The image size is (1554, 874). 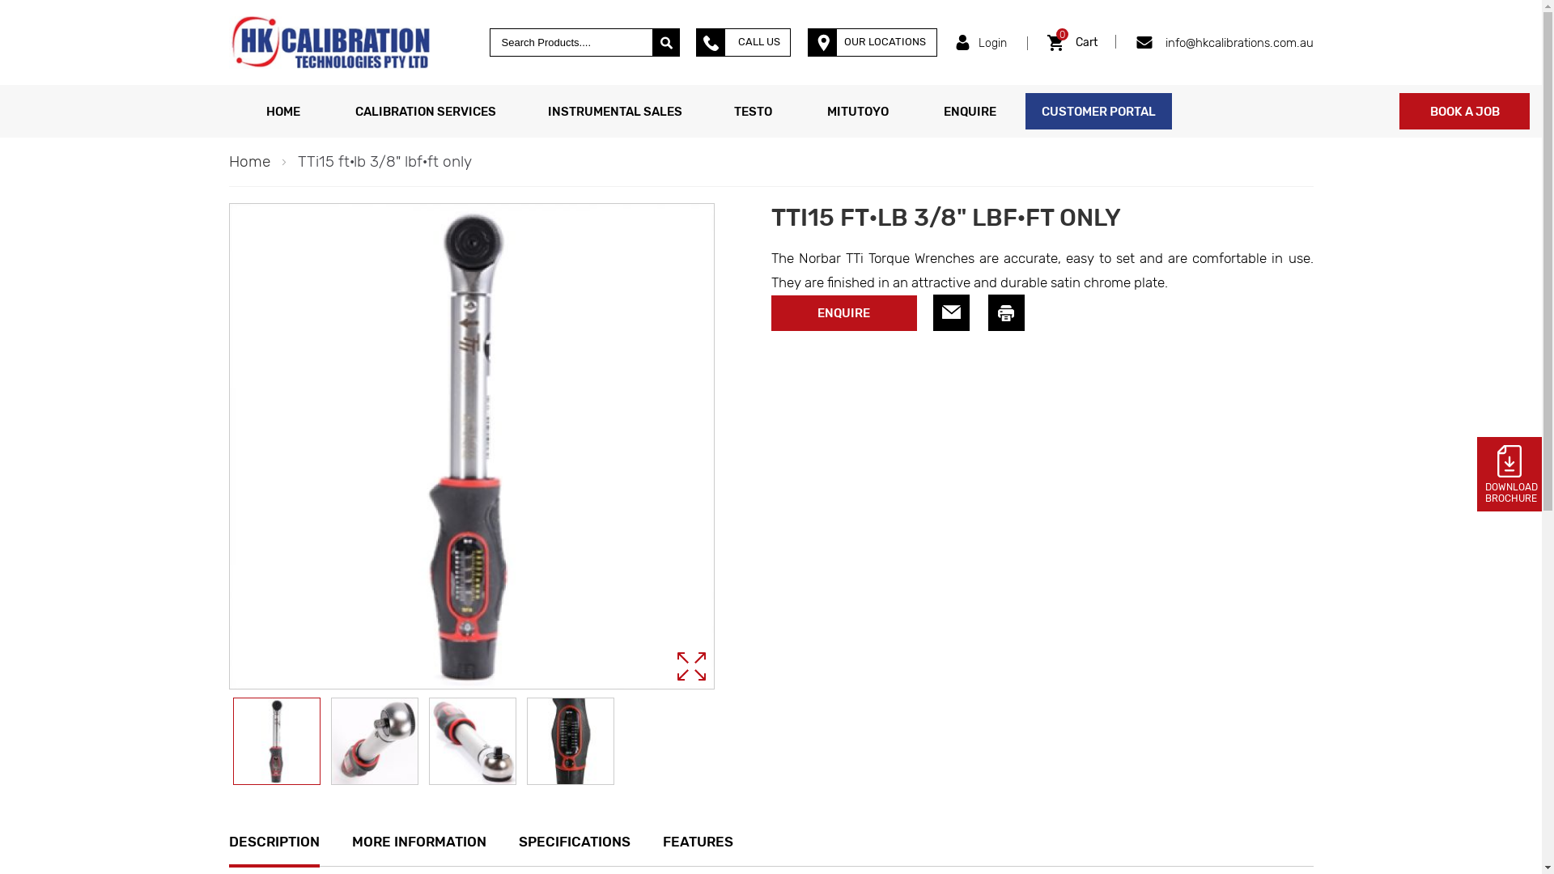 I want to click on CALL US, so click(x=743, y=42).